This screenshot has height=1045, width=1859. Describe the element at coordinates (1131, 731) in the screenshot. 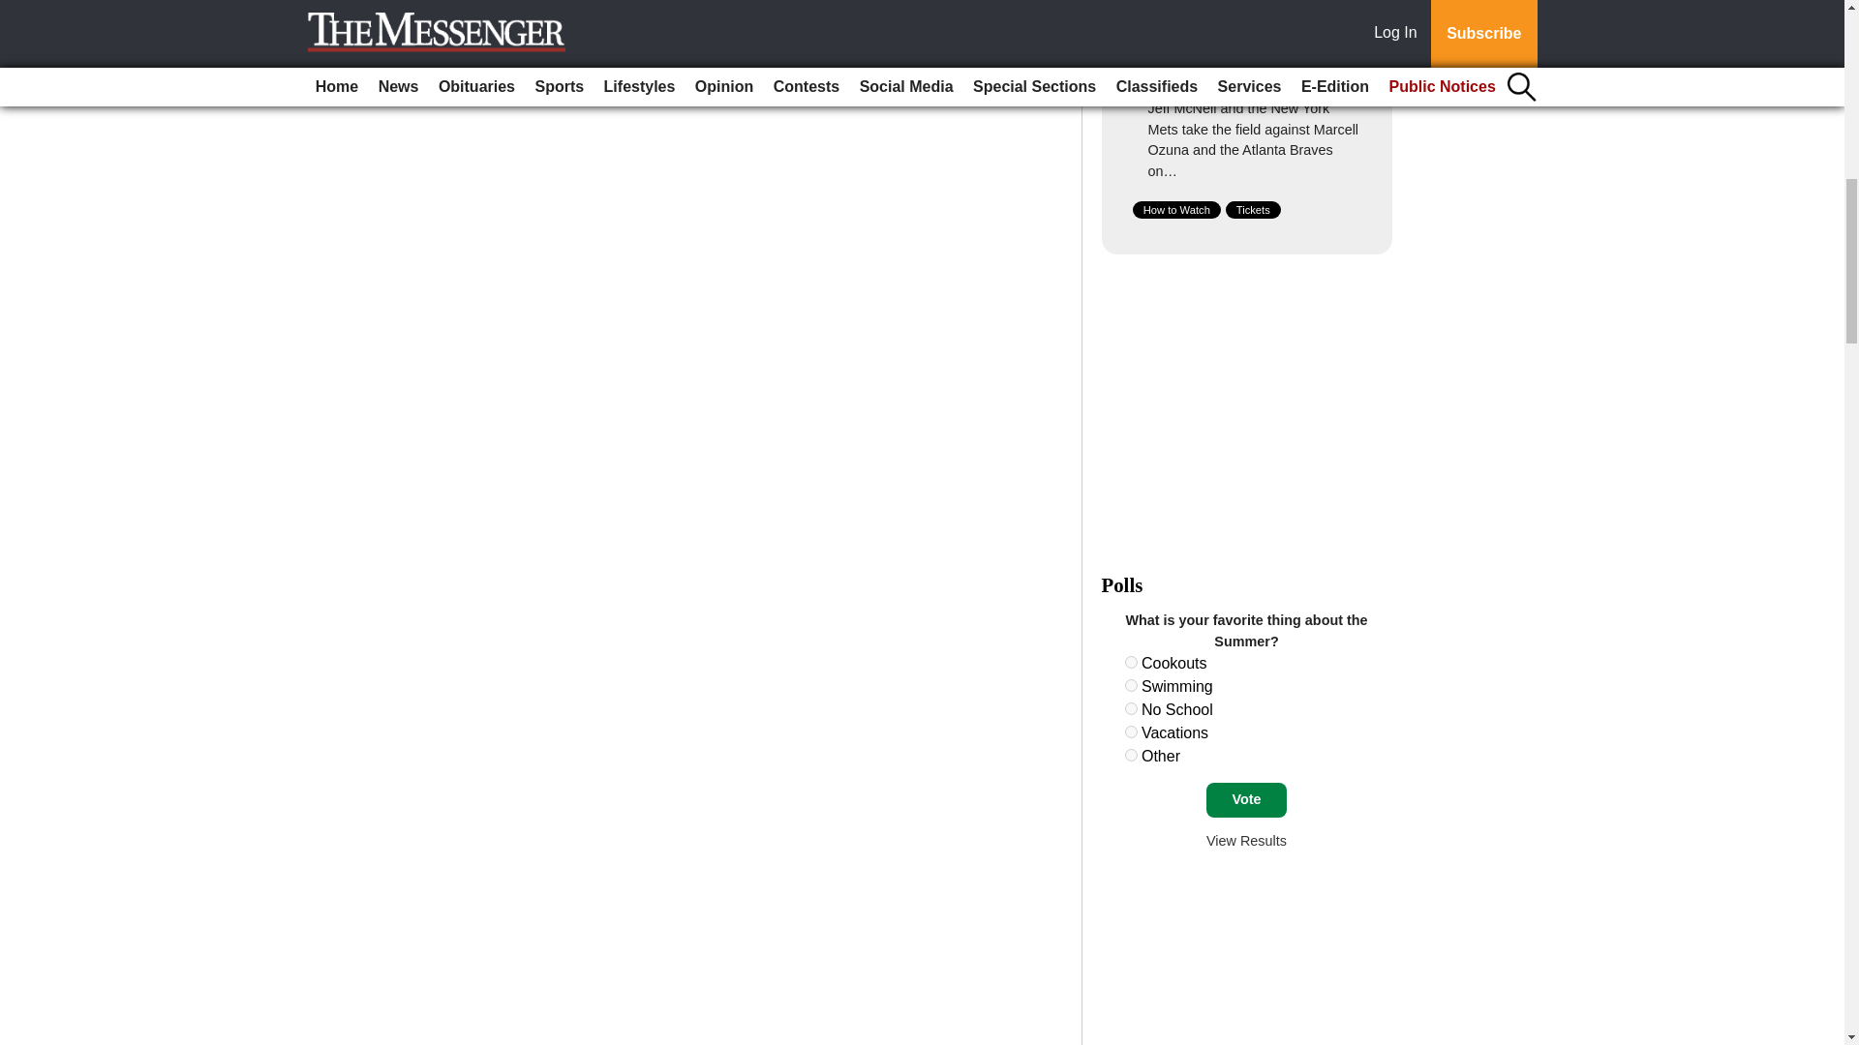

I see `7277` at that location.